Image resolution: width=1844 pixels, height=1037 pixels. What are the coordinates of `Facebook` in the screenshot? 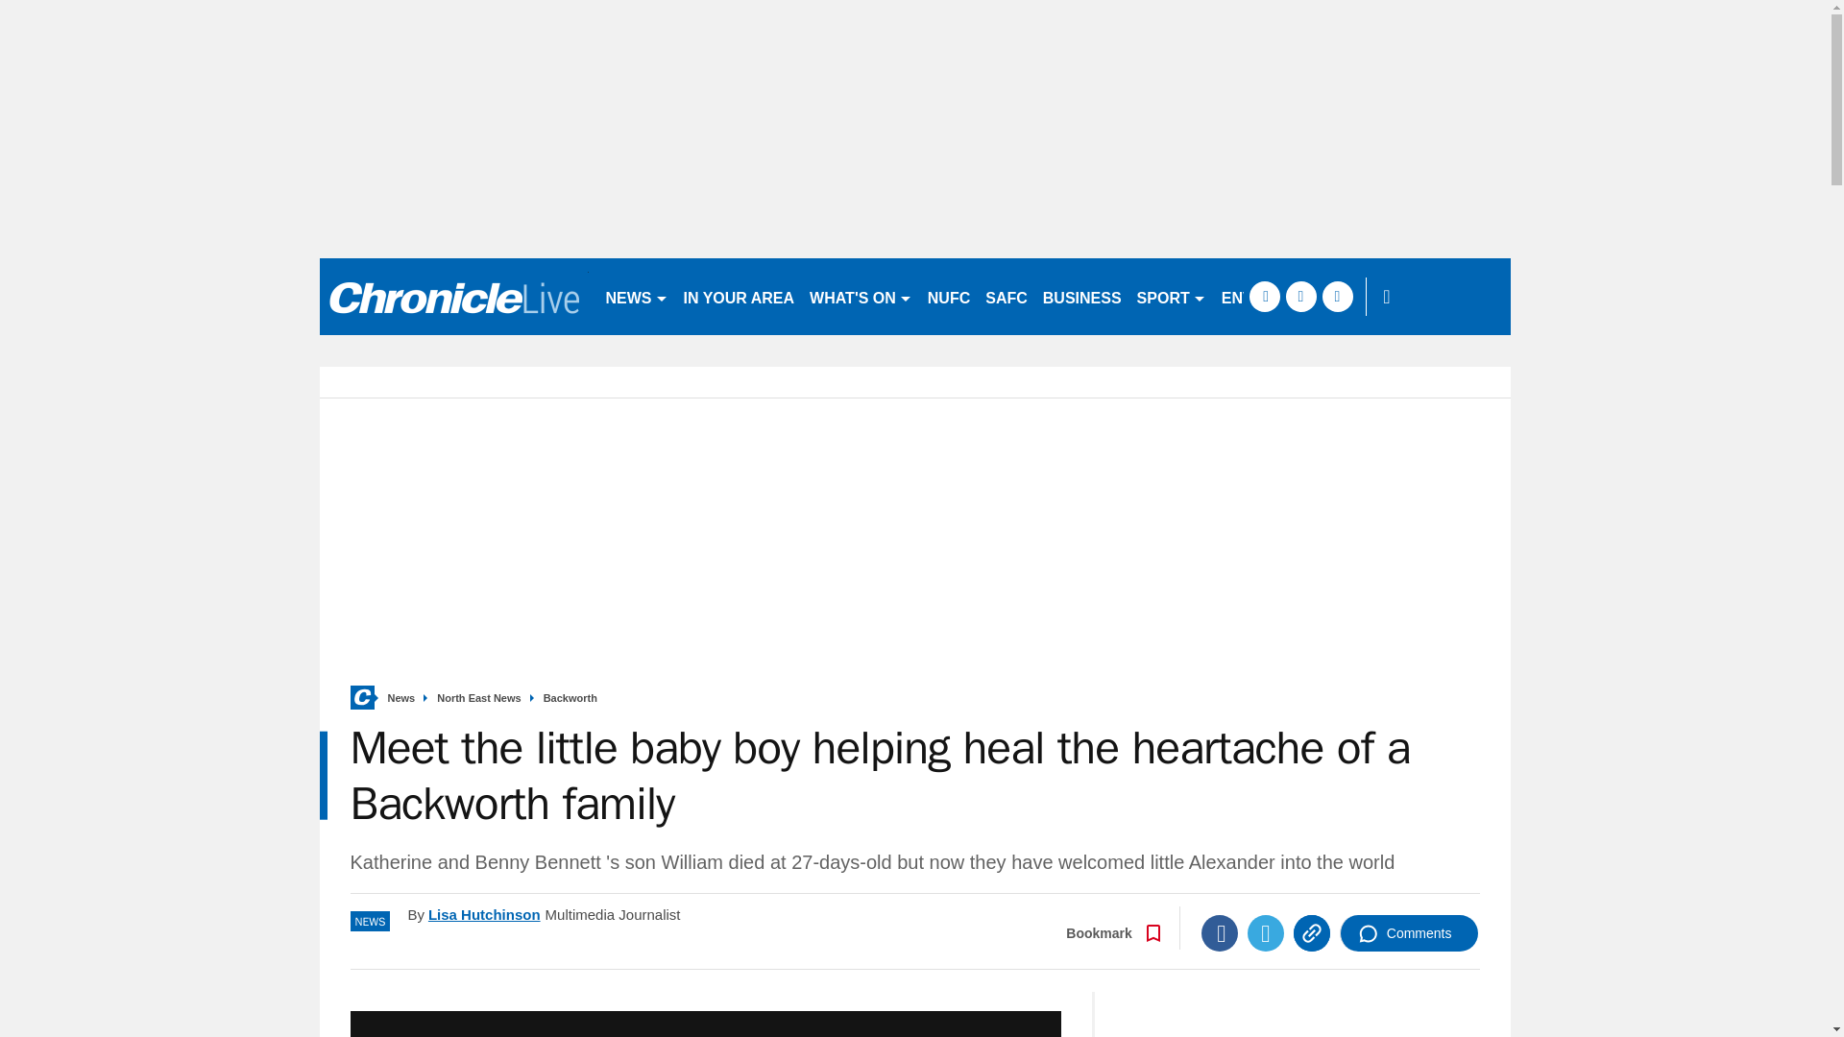 It's located at (1220, 933).